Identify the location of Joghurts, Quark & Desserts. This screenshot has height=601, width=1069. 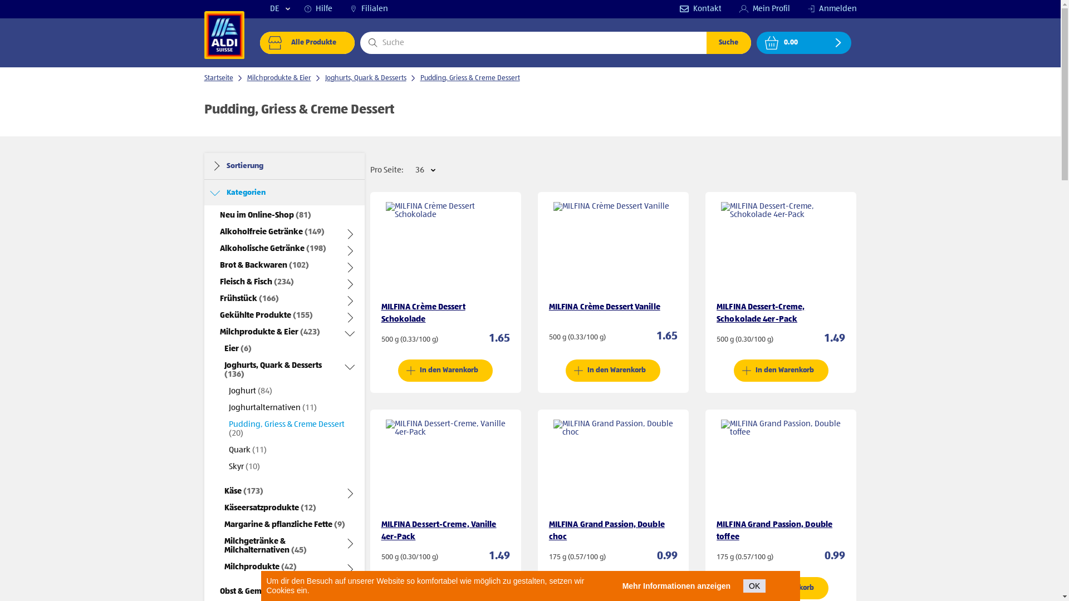
(366, 78).